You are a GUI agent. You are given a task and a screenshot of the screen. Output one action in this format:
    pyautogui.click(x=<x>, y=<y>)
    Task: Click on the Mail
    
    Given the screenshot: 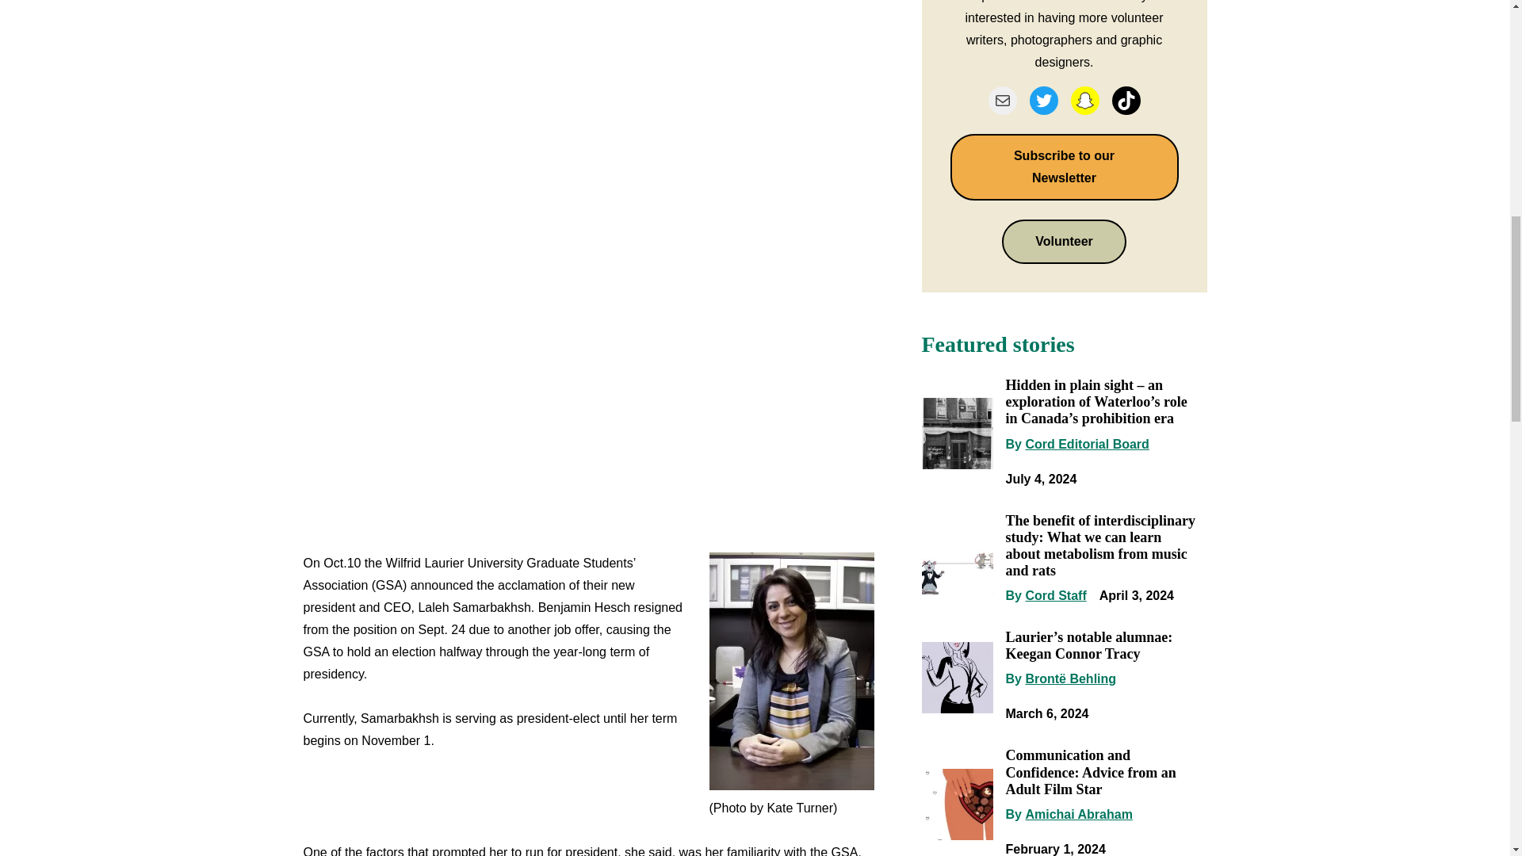 What is the action you would take?
    pyautogui.click(x=1002, y=100)
    